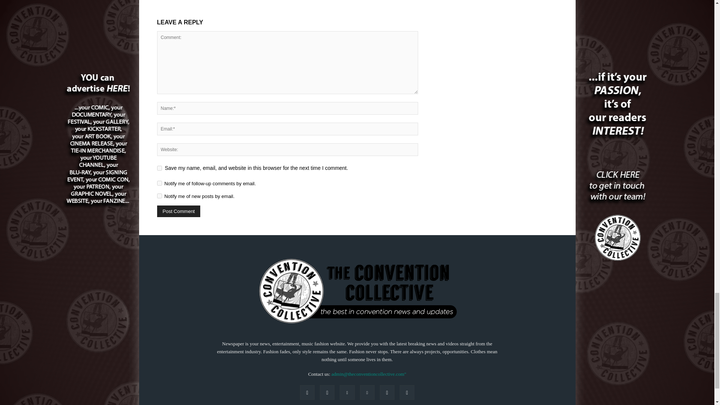 This screenshot has height=405, width=720. Describe the element at coordinates (178, 211) in the screenshot. I see `Post Comment` at that location.